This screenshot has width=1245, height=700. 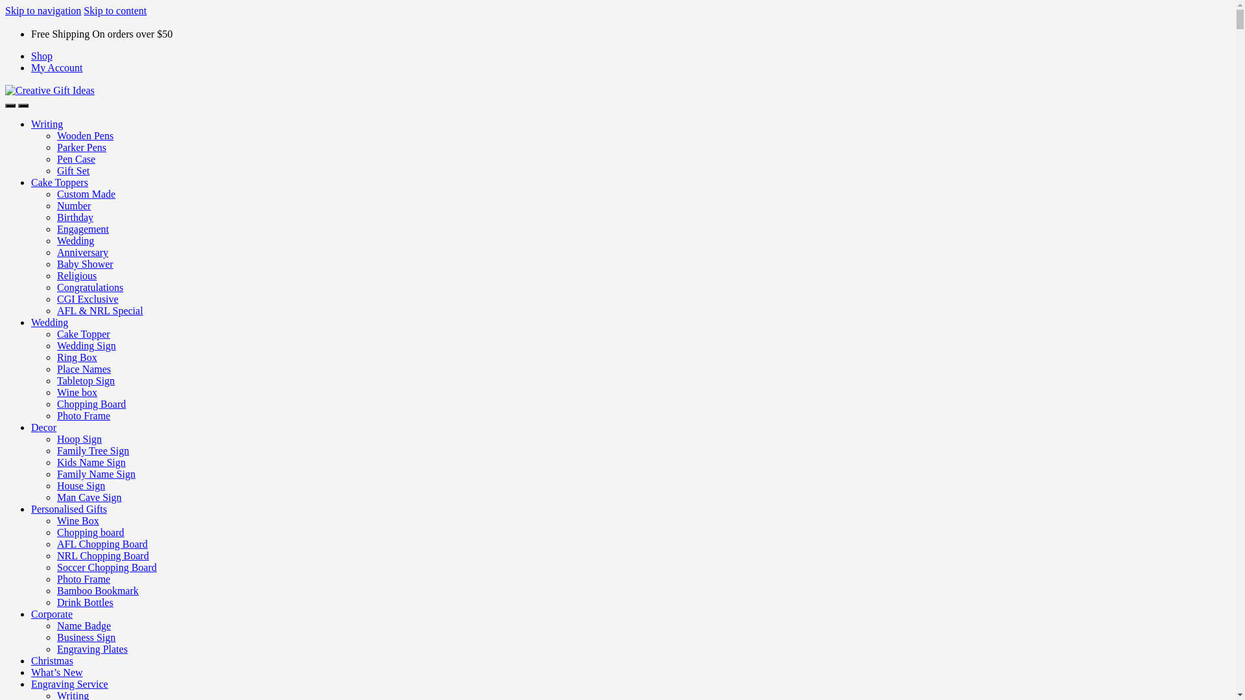 What do you see at coordinates (258, 146) in the screenshot?
I see `Cake Toppers` at bounding box center [258, 146].